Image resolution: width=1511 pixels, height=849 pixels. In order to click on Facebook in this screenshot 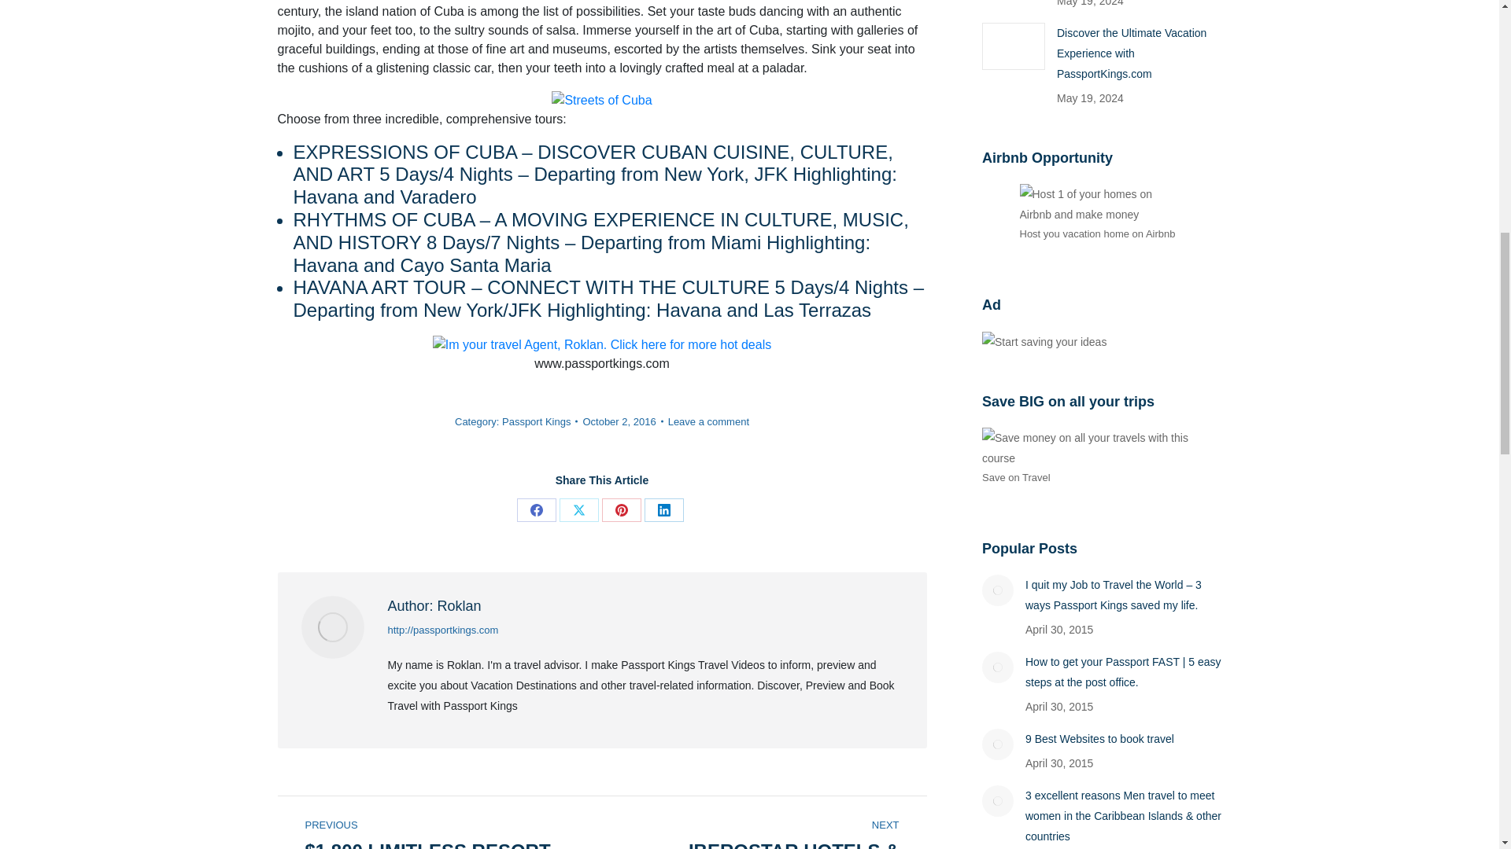, I will do `click(536, 509)`.